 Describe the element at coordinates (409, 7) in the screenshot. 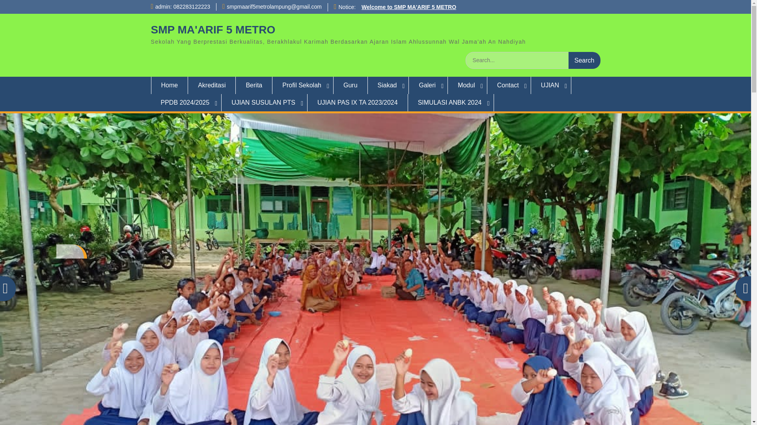

I see `Welcome to SMP MA'ARIF 5 METRO` at that location.